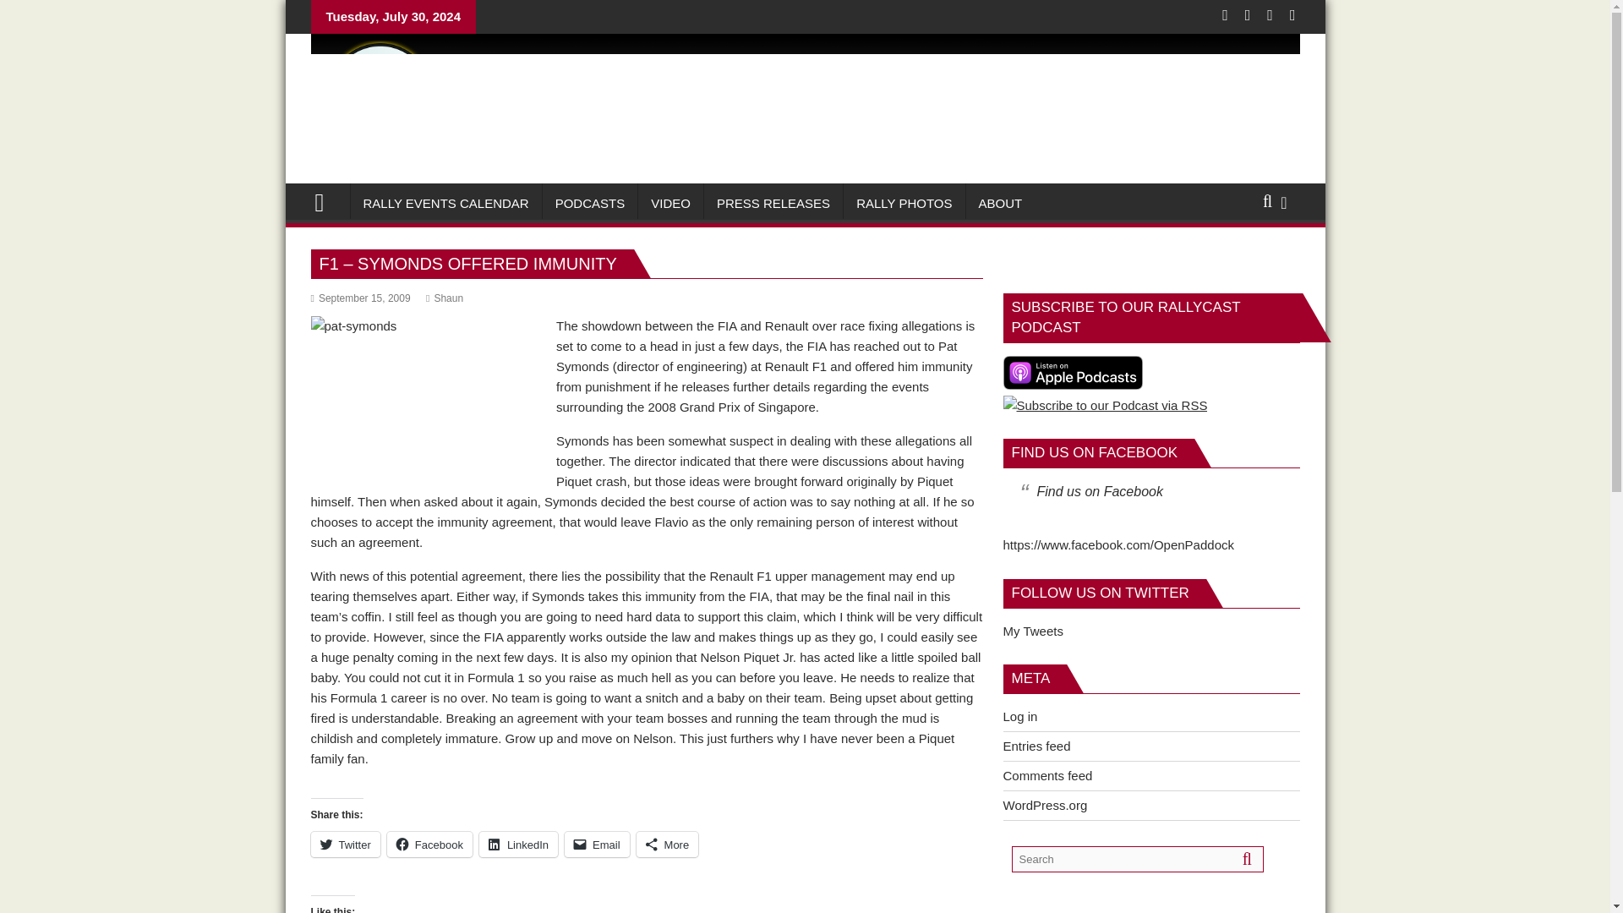 The height and width of the screenshot is (913, 1623). What do you see at coordinates (904, 203) in the screenshot?
I see `RALLY PHOTOS` at bounding box center [904, 203].